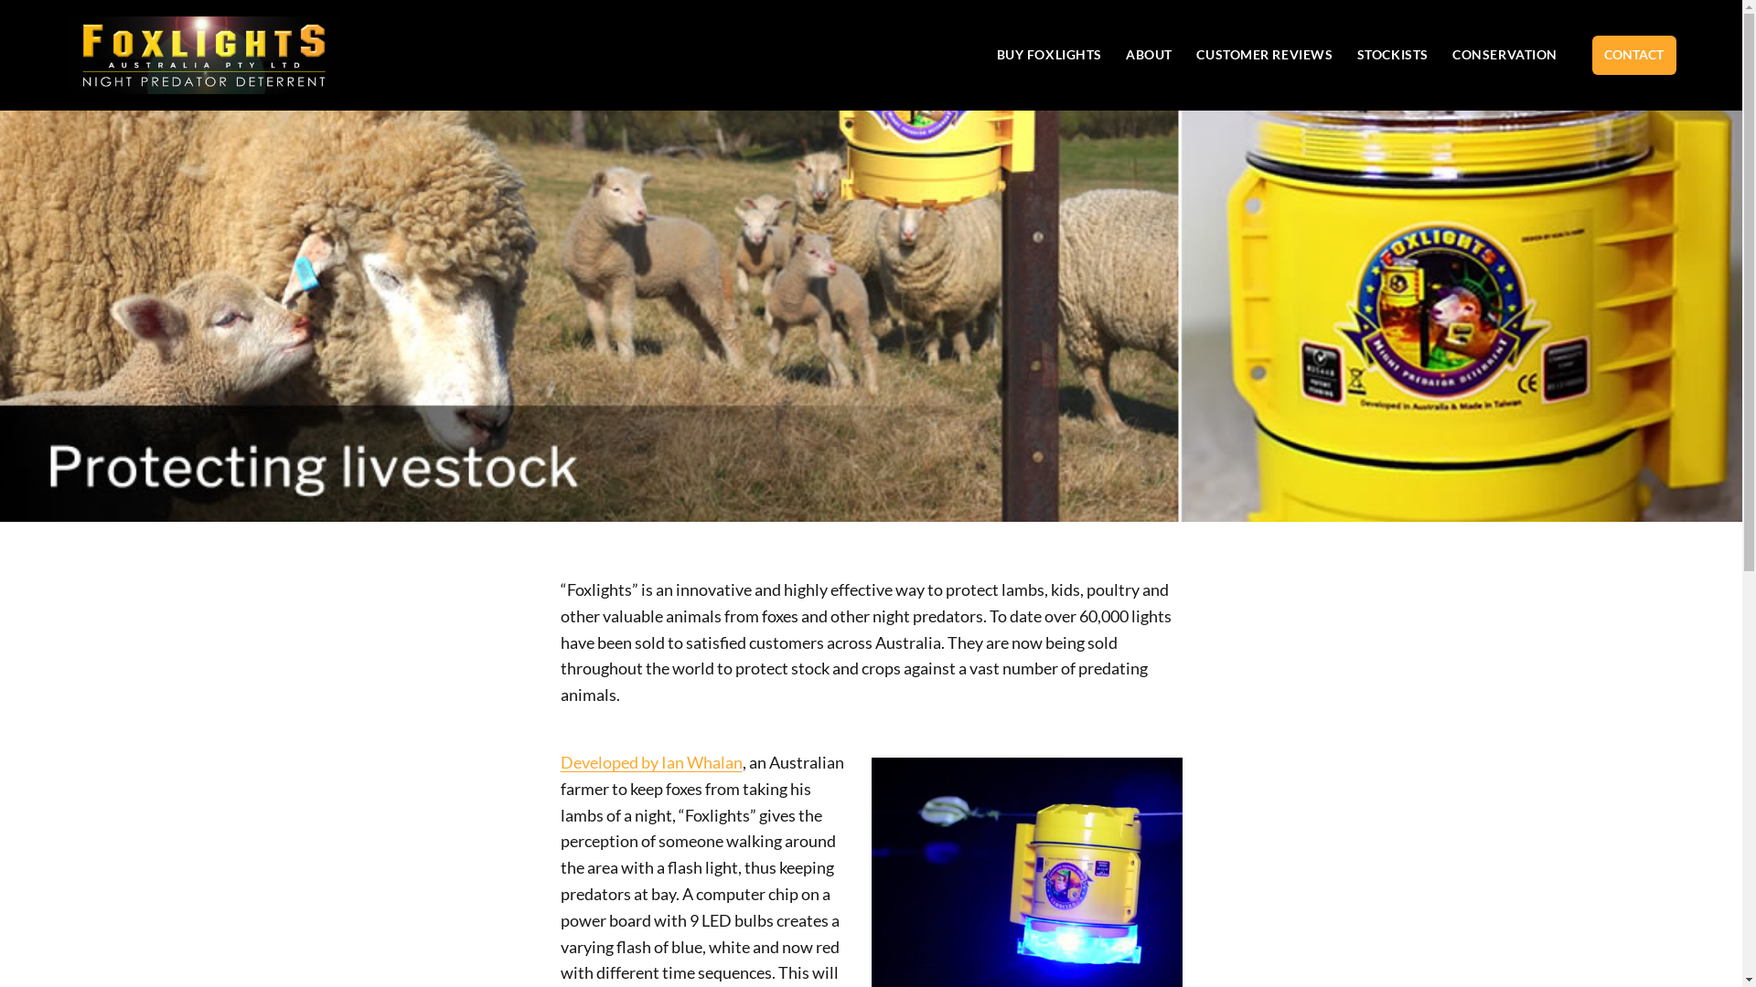  I want to click on ABOUT, so click(1149, 55).